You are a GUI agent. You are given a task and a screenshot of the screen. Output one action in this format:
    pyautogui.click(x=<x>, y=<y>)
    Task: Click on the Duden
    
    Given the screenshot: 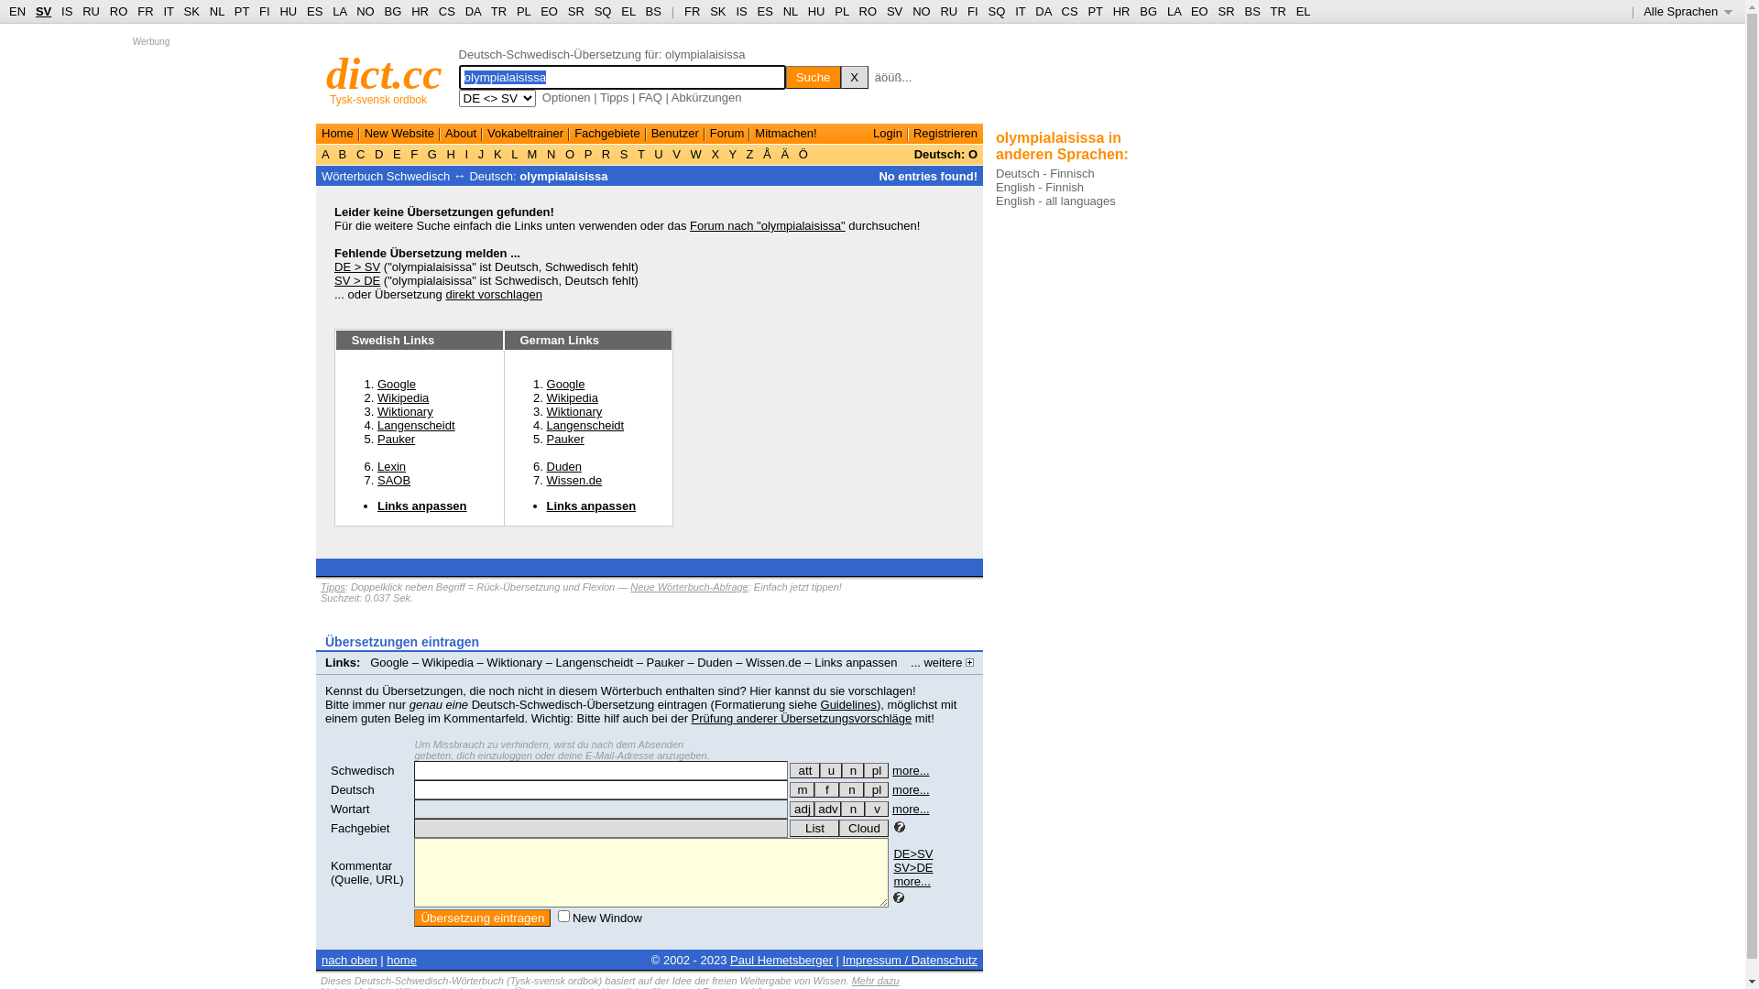 What is the action you would take?
    pyautogui.click(x=715, y=663)
    